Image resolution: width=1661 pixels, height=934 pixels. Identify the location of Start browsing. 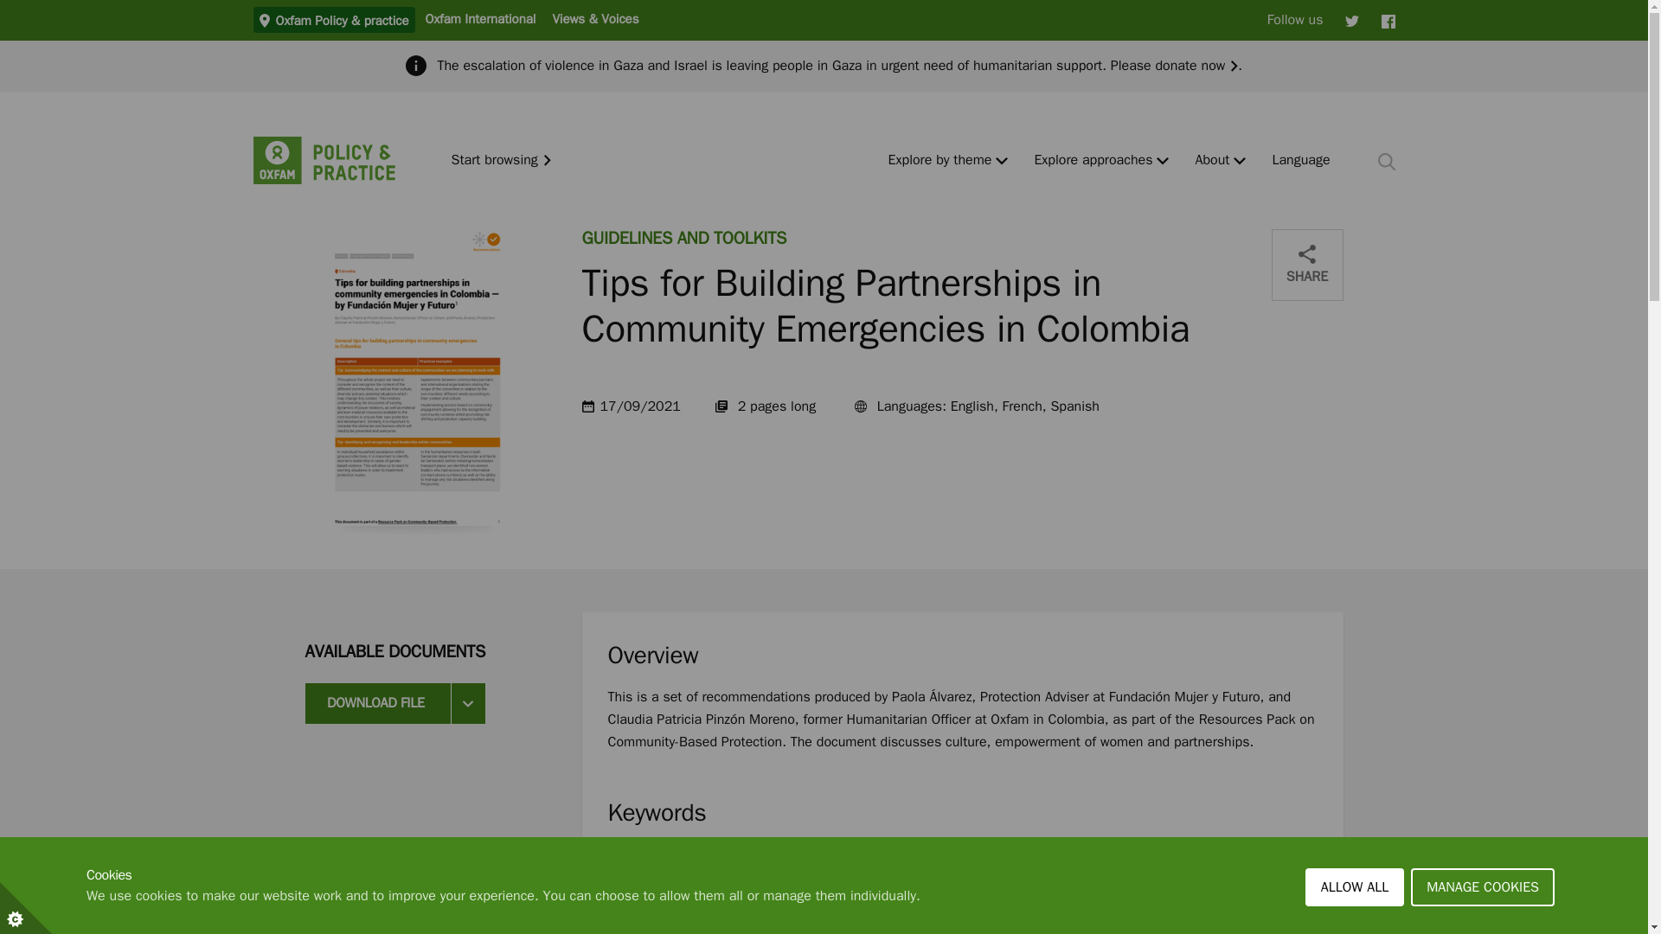
(502, 161).